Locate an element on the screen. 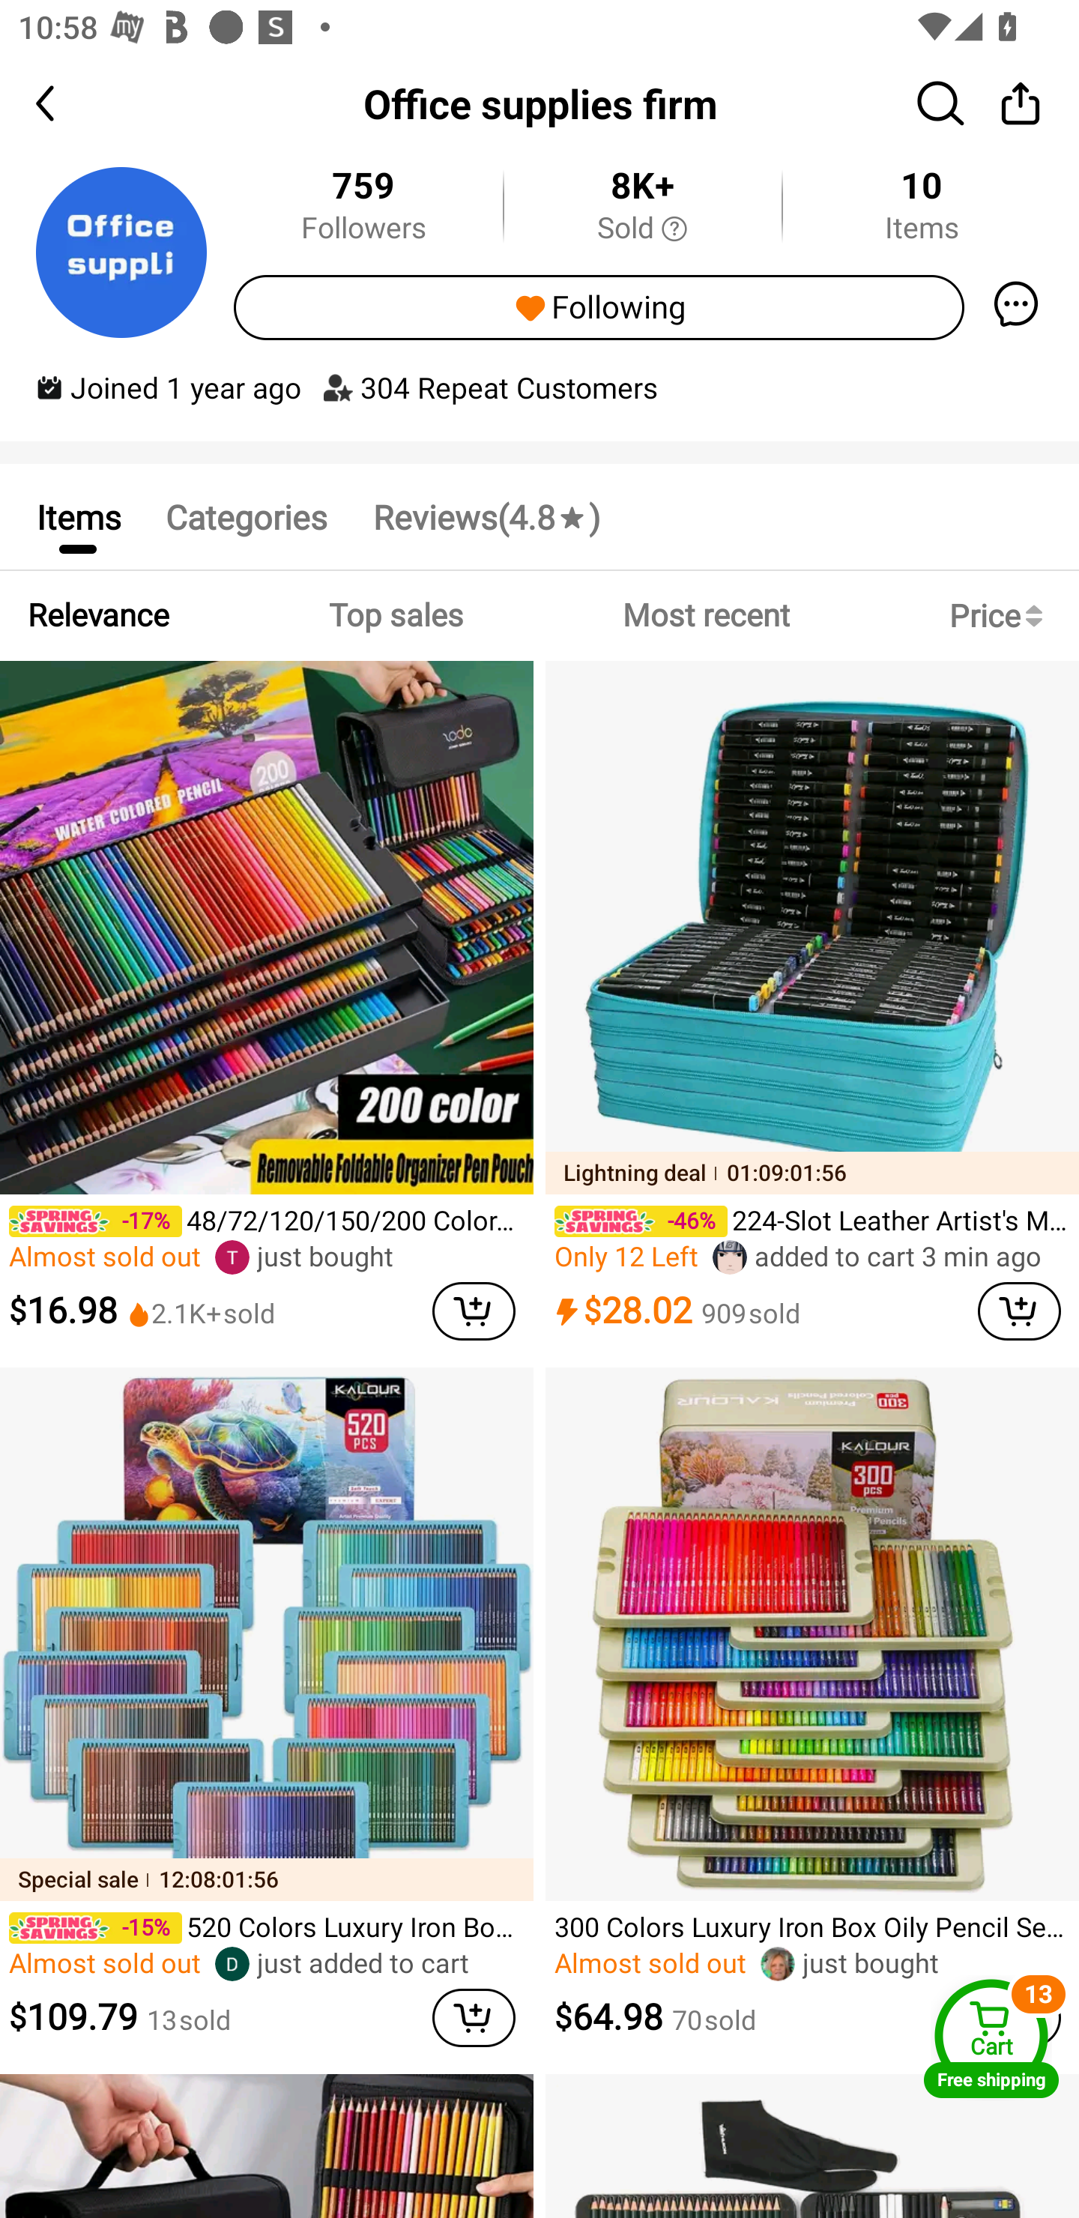 The image size is (1079, 2218). Items is located at coordinates (78, 516).